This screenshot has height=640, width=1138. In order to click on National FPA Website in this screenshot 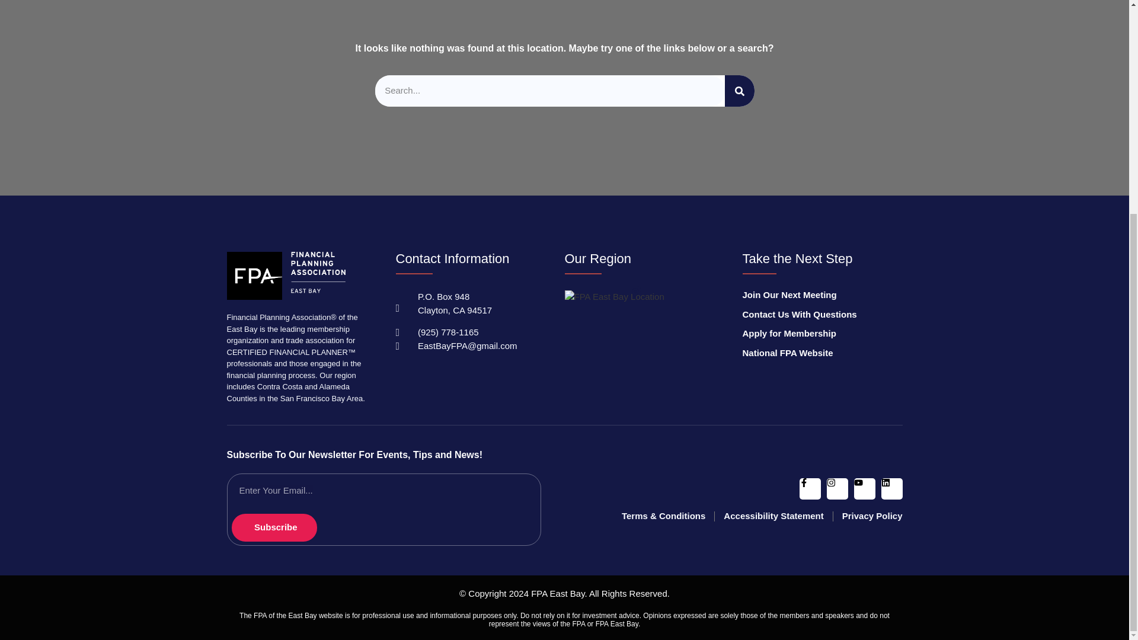, I will do `click(810, 353)`.